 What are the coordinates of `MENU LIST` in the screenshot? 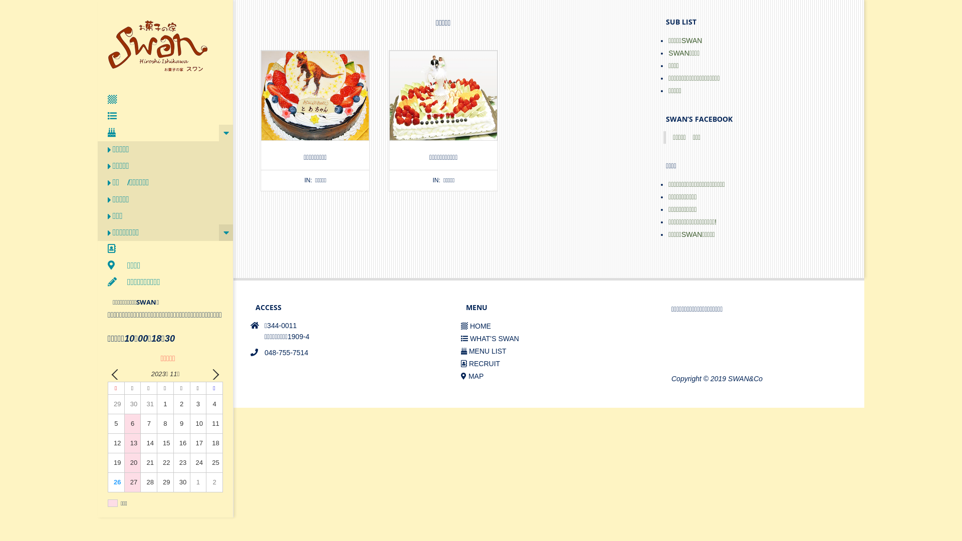 It's located at (484, 351).